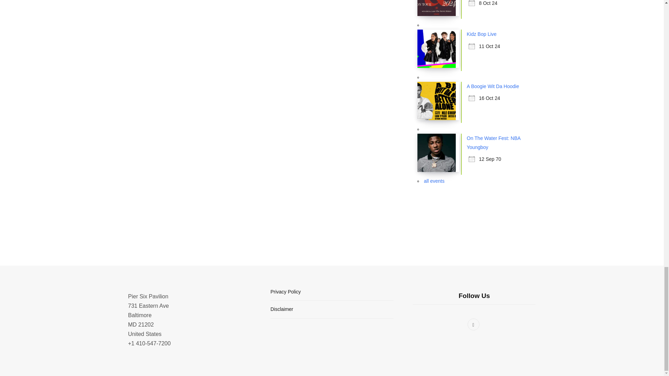 This screenshot has width=669, height=376. What do you see at coordinates (482, 34) in the screenshot?
I see `Kidz Bop Live` at bounding box center [482, 34].